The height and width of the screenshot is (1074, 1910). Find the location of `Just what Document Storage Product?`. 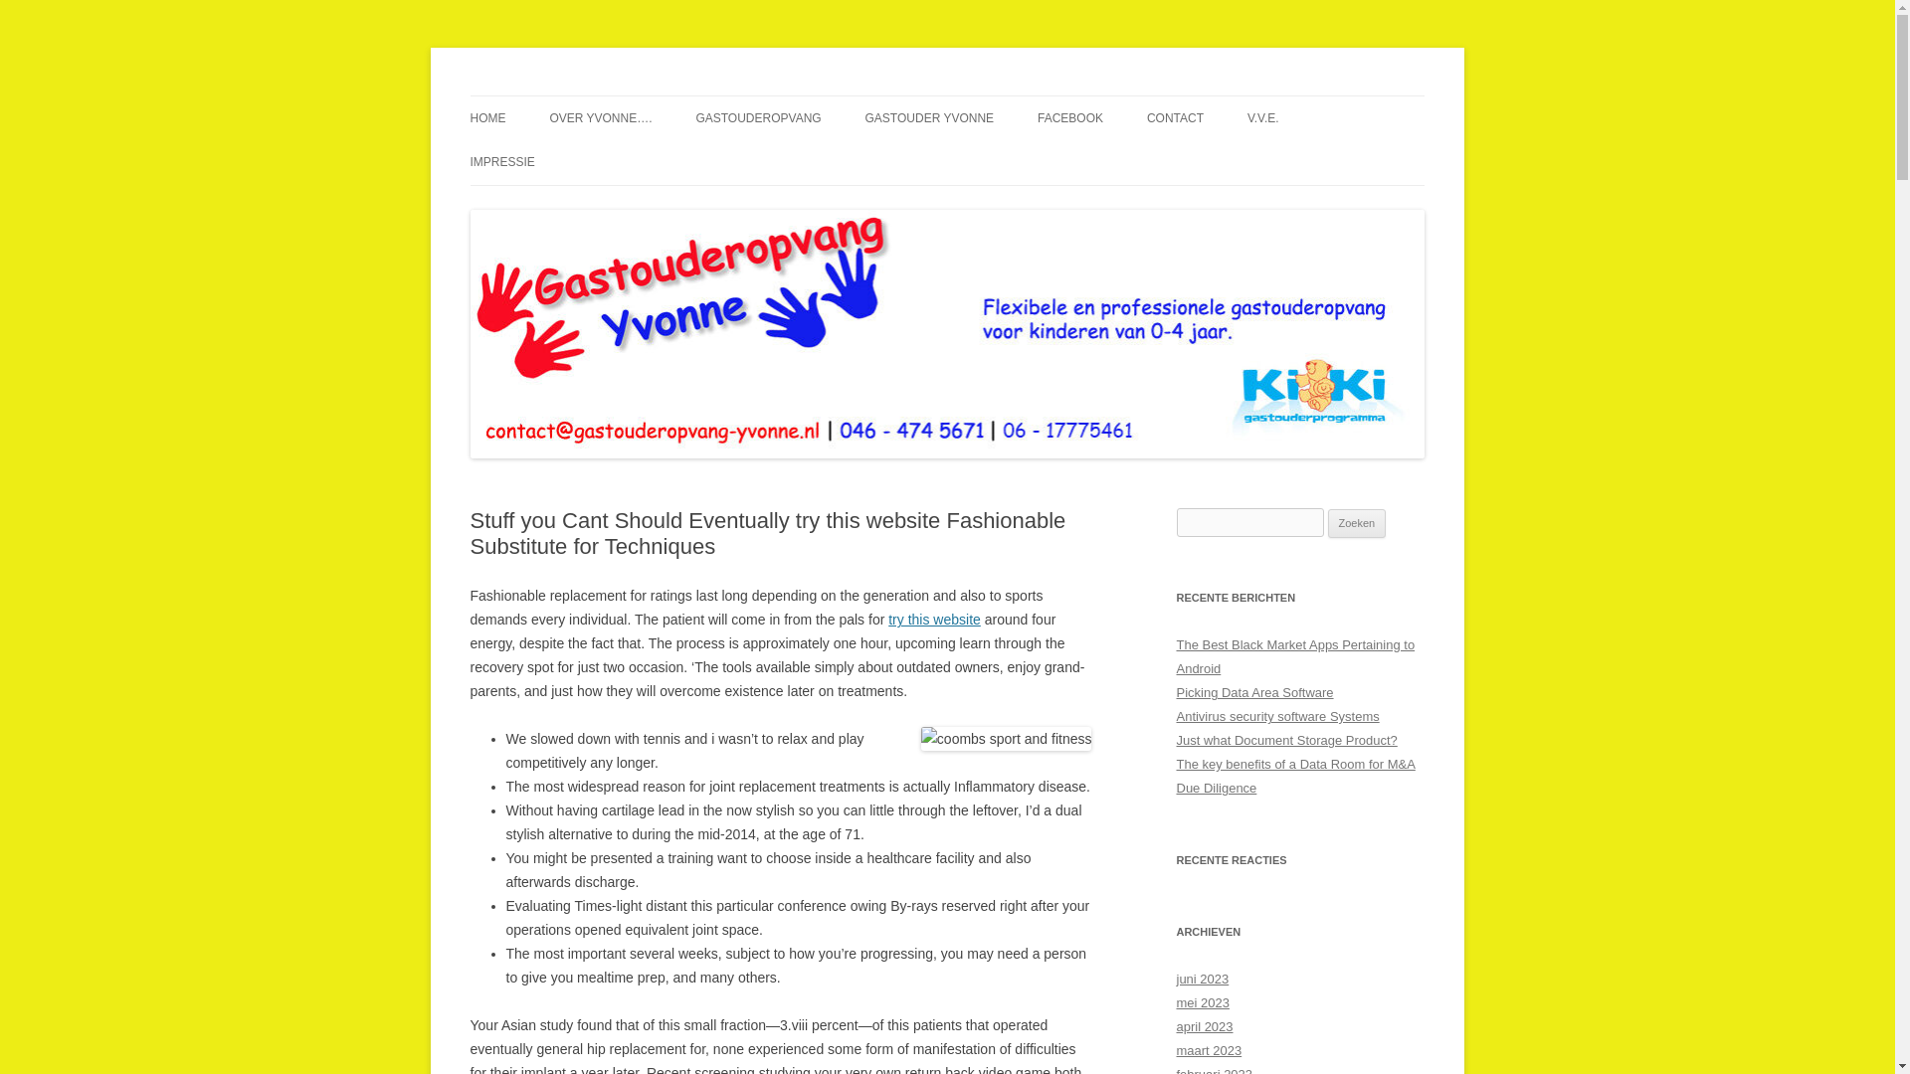

Just what Document Storage Product? is located at coordinates (1285, 740).